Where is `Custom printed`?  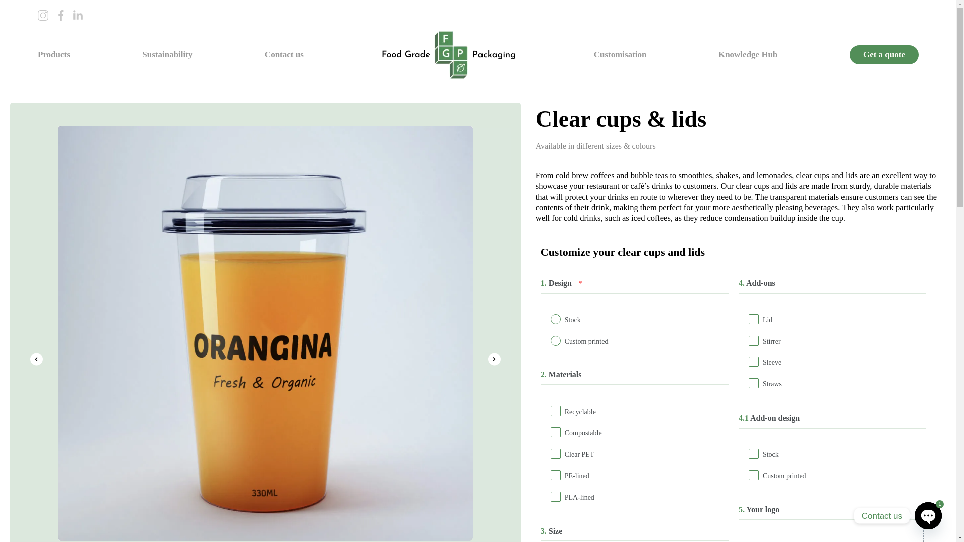 Custom printed is located at coordinates (754, 476).